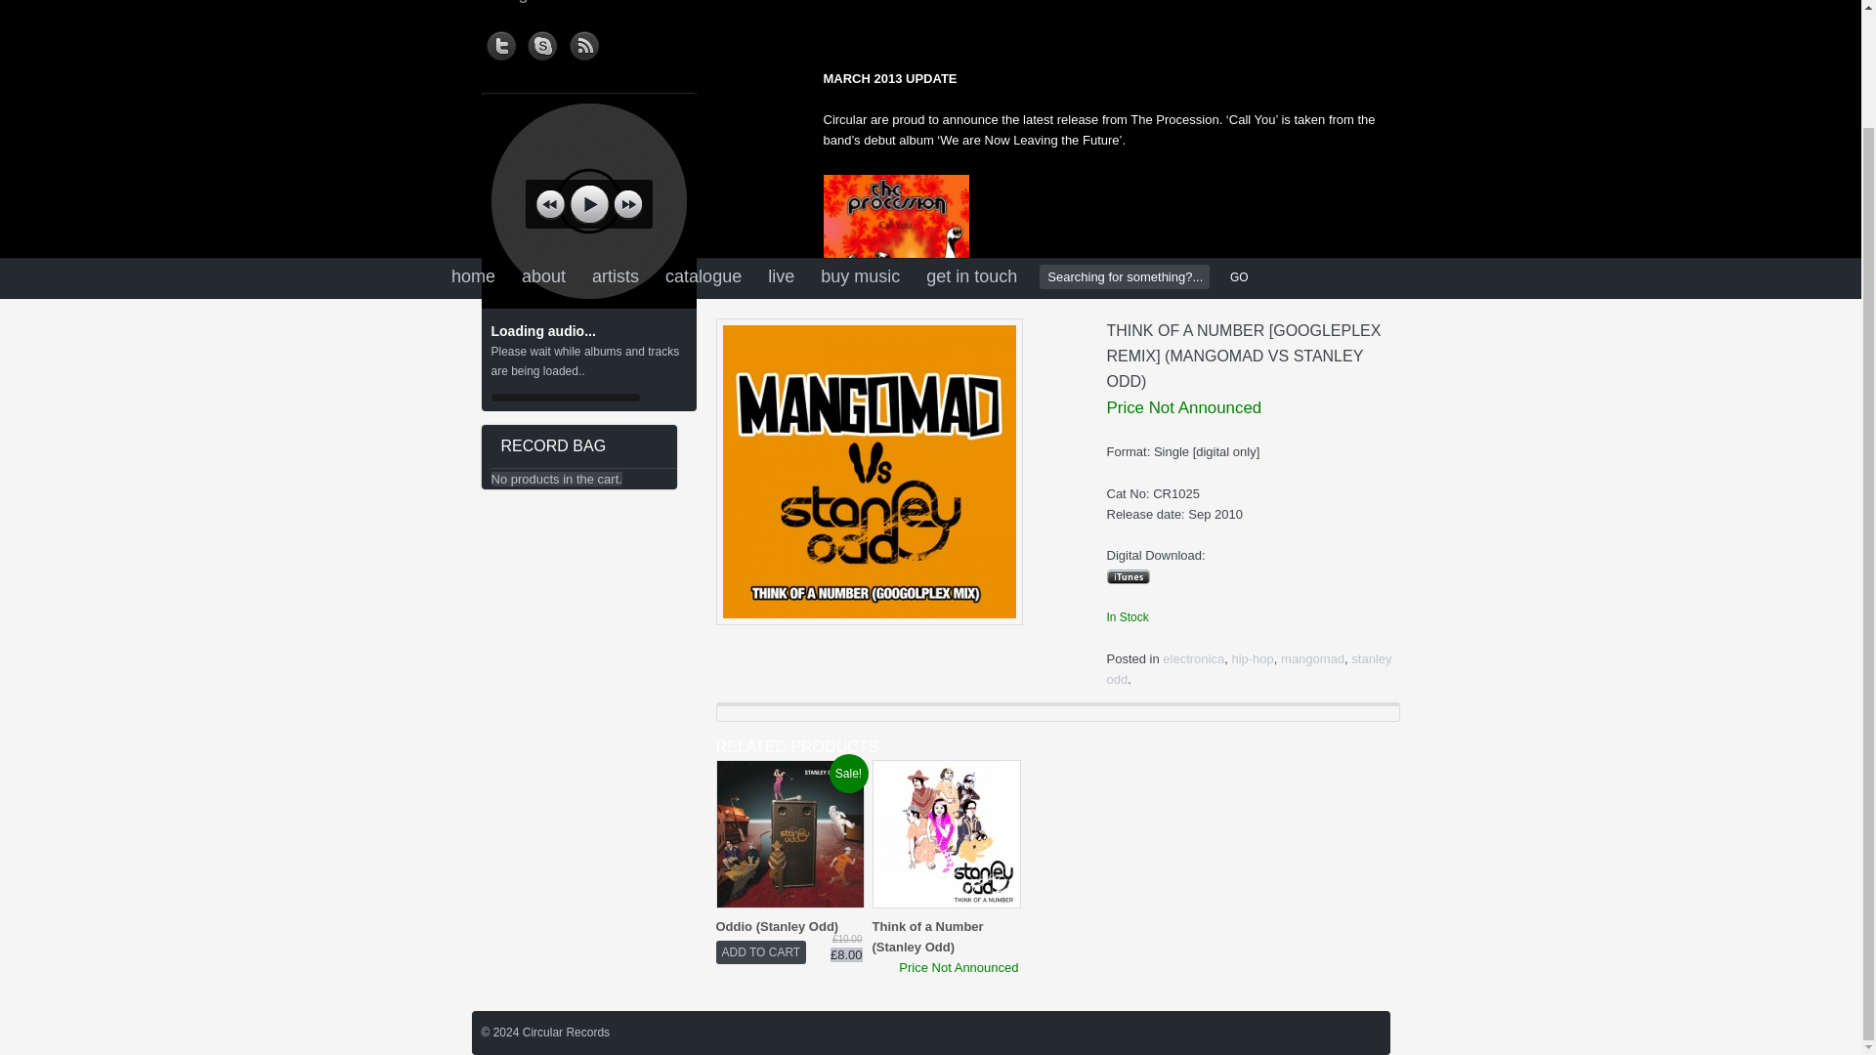  What do you see at coordinates (501, 41) in the screenshot?
I see `Link to Twitter` at bounding box center [501, 41].